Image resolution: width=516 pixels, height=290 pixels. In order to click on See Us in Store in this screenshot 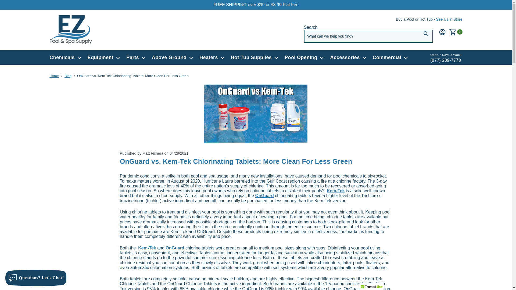, I will do `click(449, 19)`.